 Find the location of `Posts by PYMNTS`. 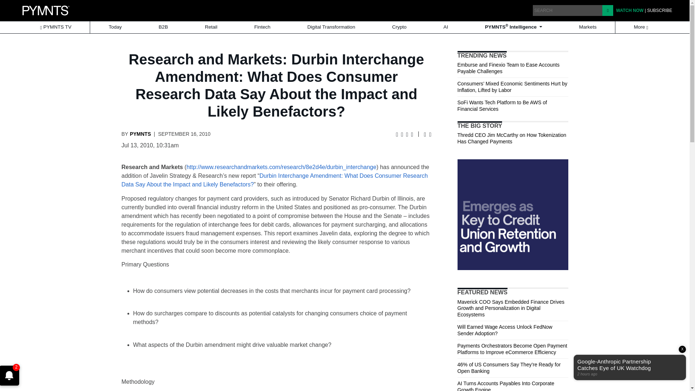

Posts by PYMNTS is located at coordinates (140, 134).